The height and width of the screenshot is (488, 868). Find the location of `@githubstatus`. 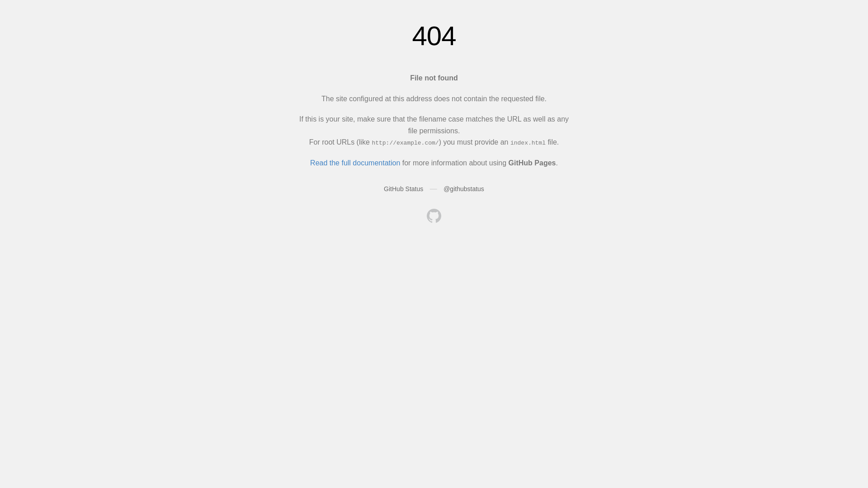

@githubstatus is located at coordinates (464, 189).